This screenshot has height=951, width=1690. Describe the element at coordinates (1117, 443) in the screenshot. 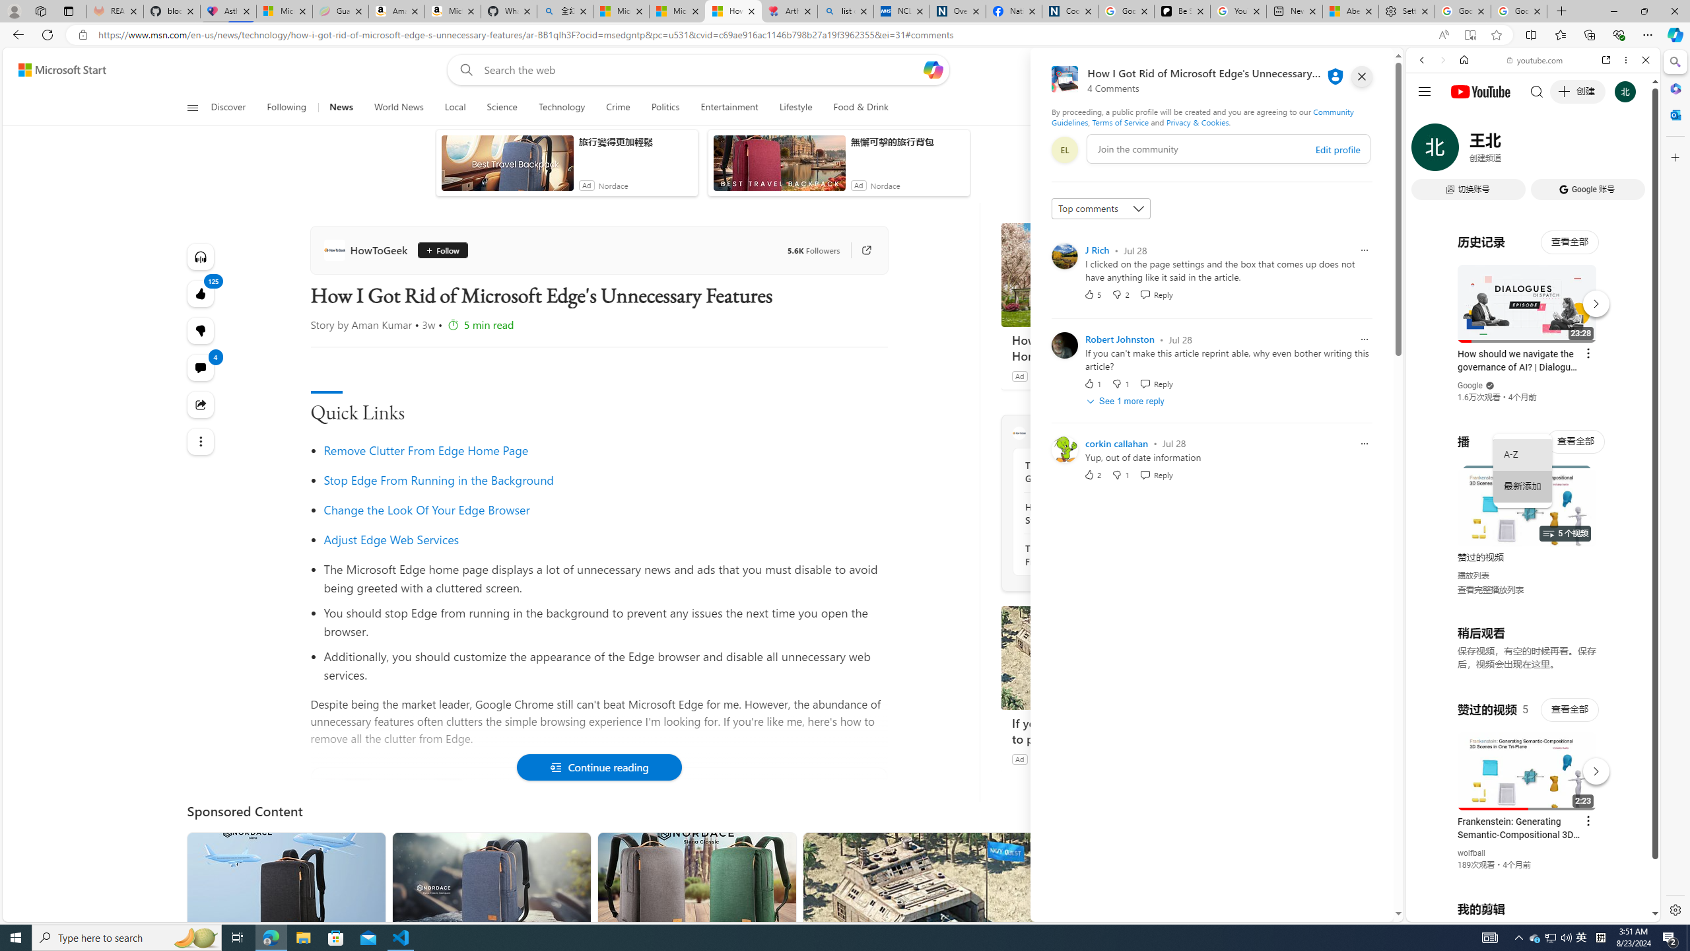

I see `corkin callahan` at that location.